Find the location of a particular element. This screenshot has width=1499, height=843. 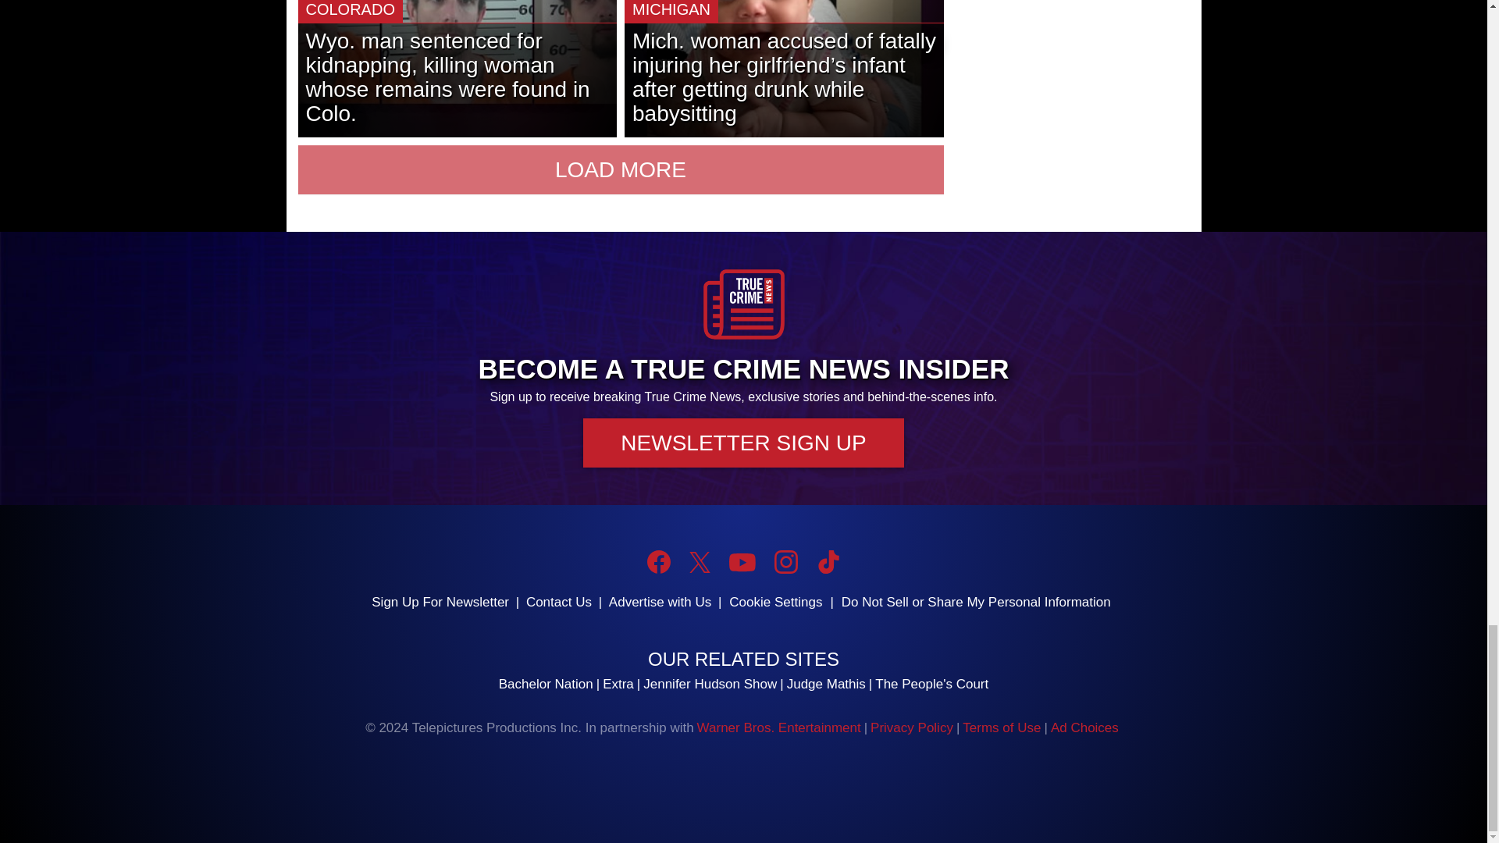

Twitter is located at coordinates (700, 562).